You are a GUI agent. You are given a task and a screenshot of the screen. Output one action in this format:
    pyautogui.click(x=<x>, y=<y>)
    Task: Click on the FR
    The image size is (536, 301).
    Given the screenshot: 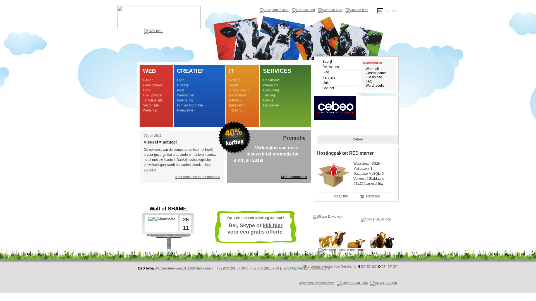 What is the action you would take?
    pyautogui.click(x=387, y=11)
    